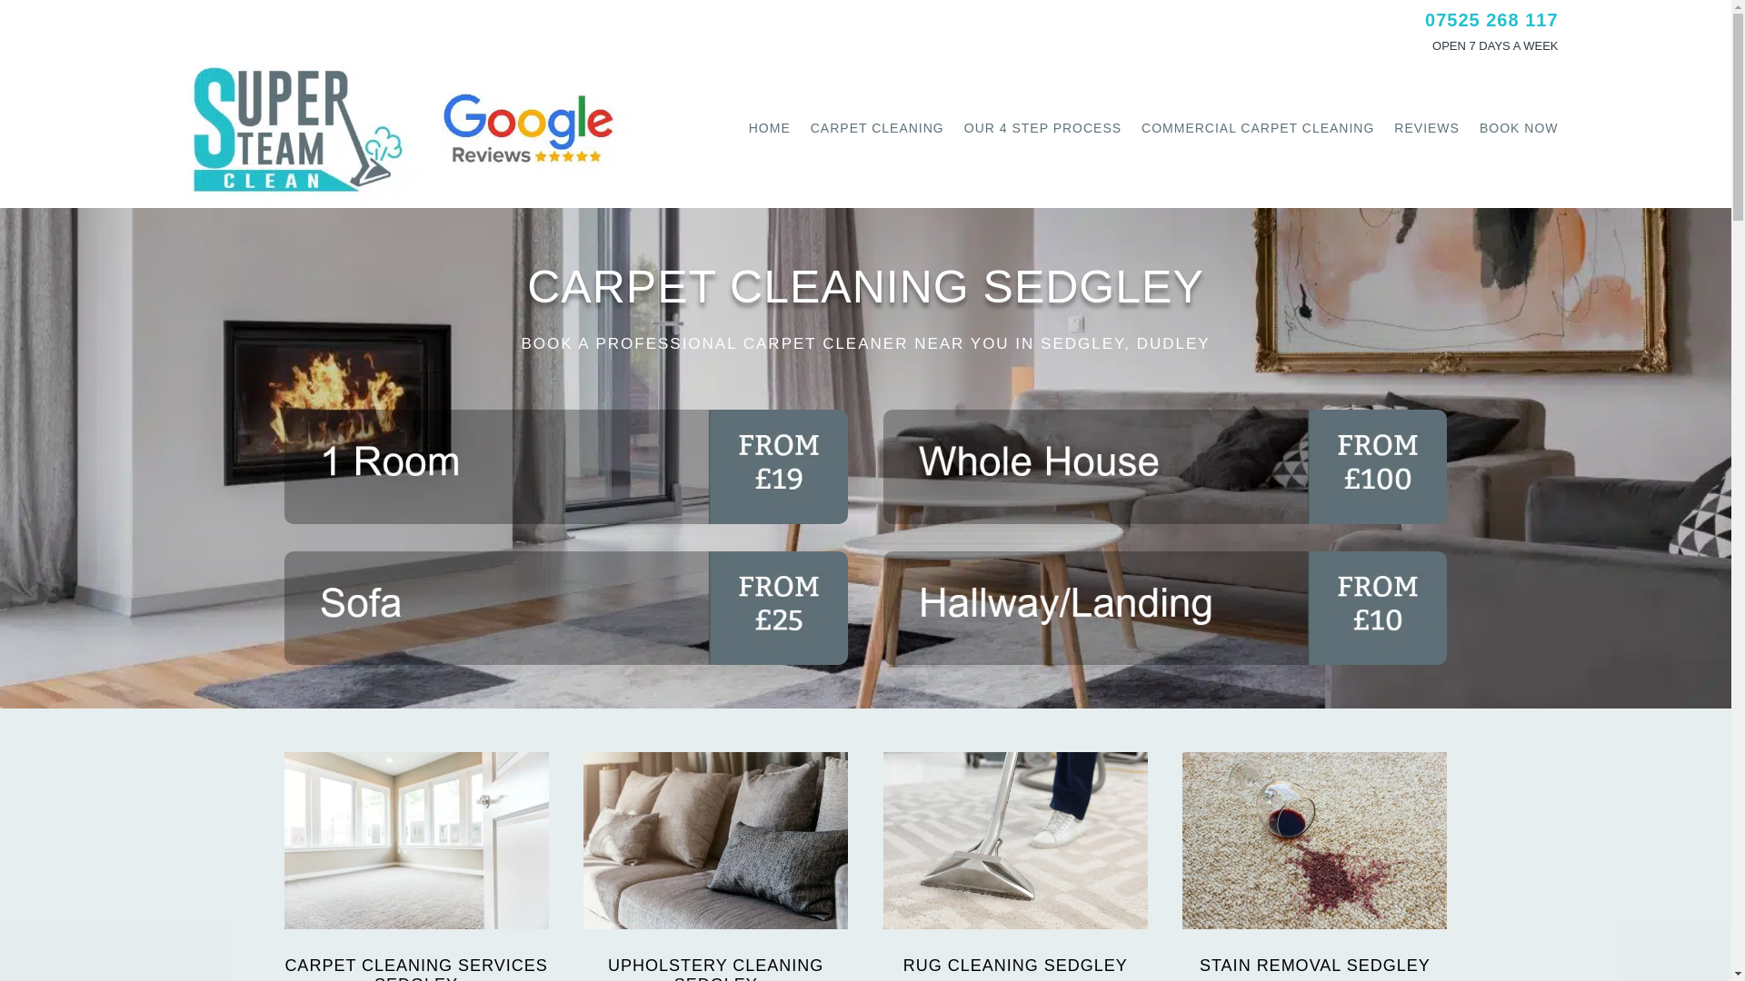 This screenshot has width=1745, height=981. What do you see at coordinates (565, 609) in the screenshot?
I see `sofa cleaning Birmingham` at bounding box center [565, 609].